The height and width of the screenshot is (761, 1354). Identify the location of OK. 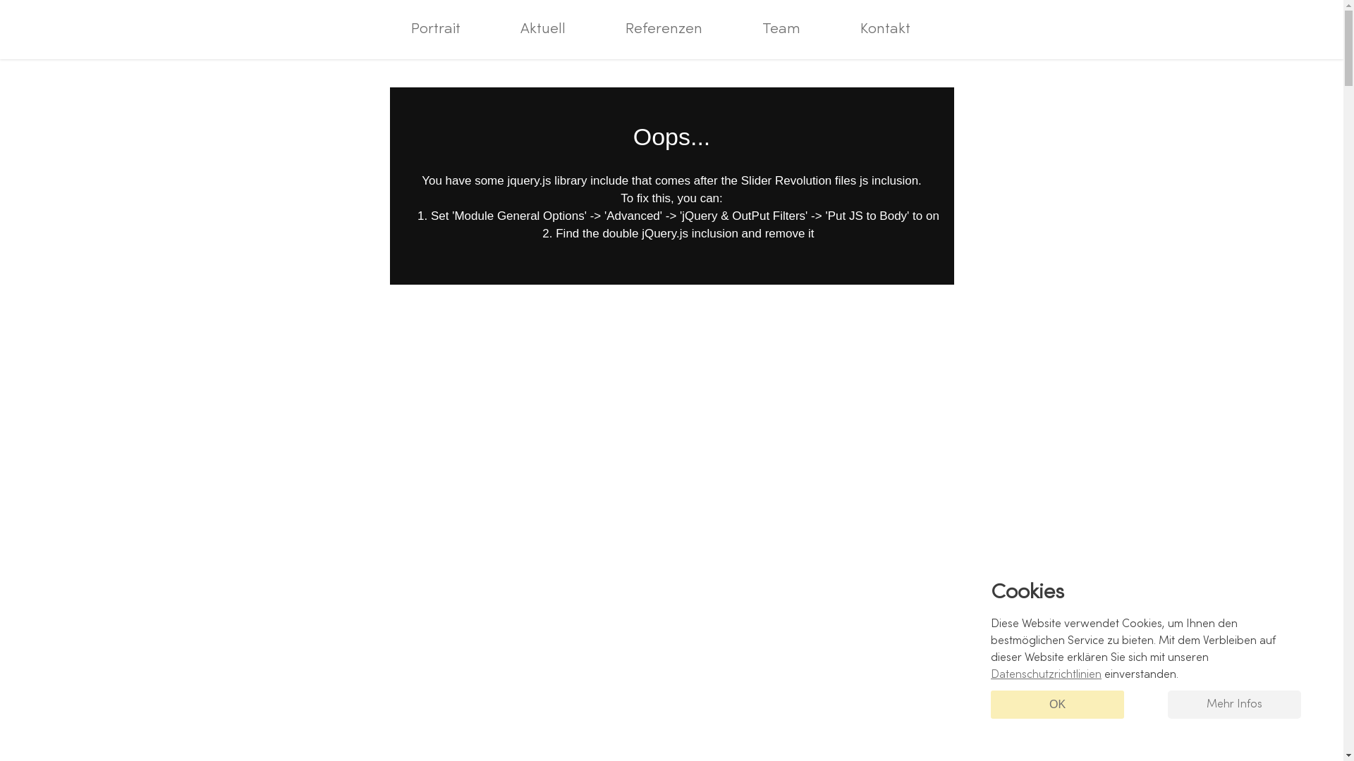
(1058, 705).